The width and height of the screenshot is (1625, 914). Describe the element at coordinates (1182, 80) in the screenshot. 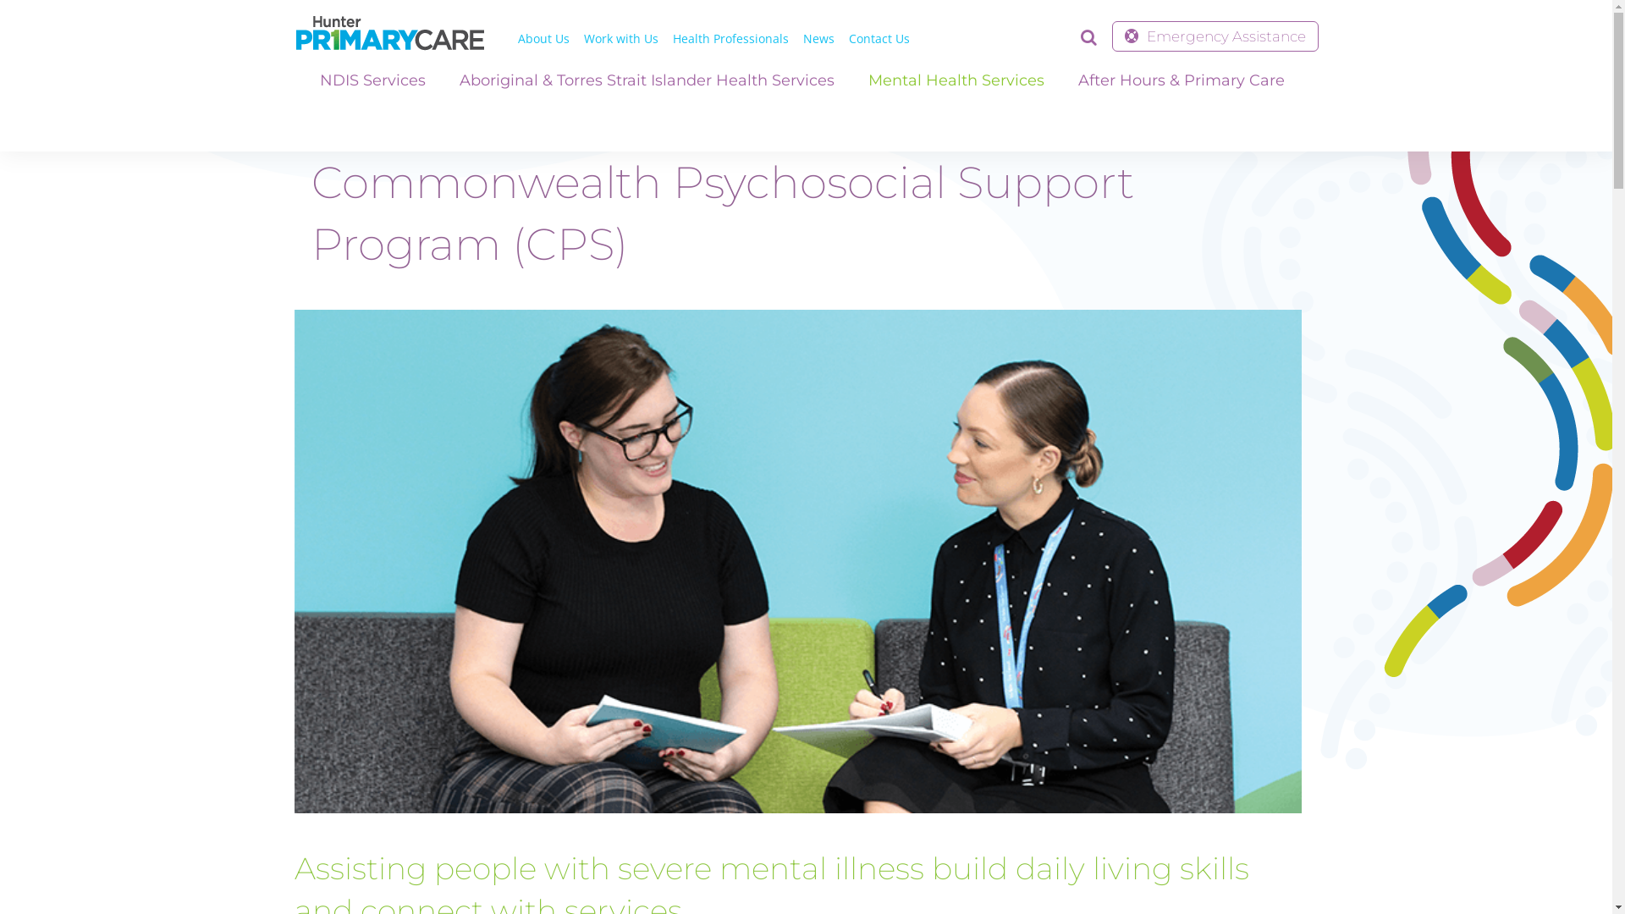

I see `After Hours & Primary Care` at that location.